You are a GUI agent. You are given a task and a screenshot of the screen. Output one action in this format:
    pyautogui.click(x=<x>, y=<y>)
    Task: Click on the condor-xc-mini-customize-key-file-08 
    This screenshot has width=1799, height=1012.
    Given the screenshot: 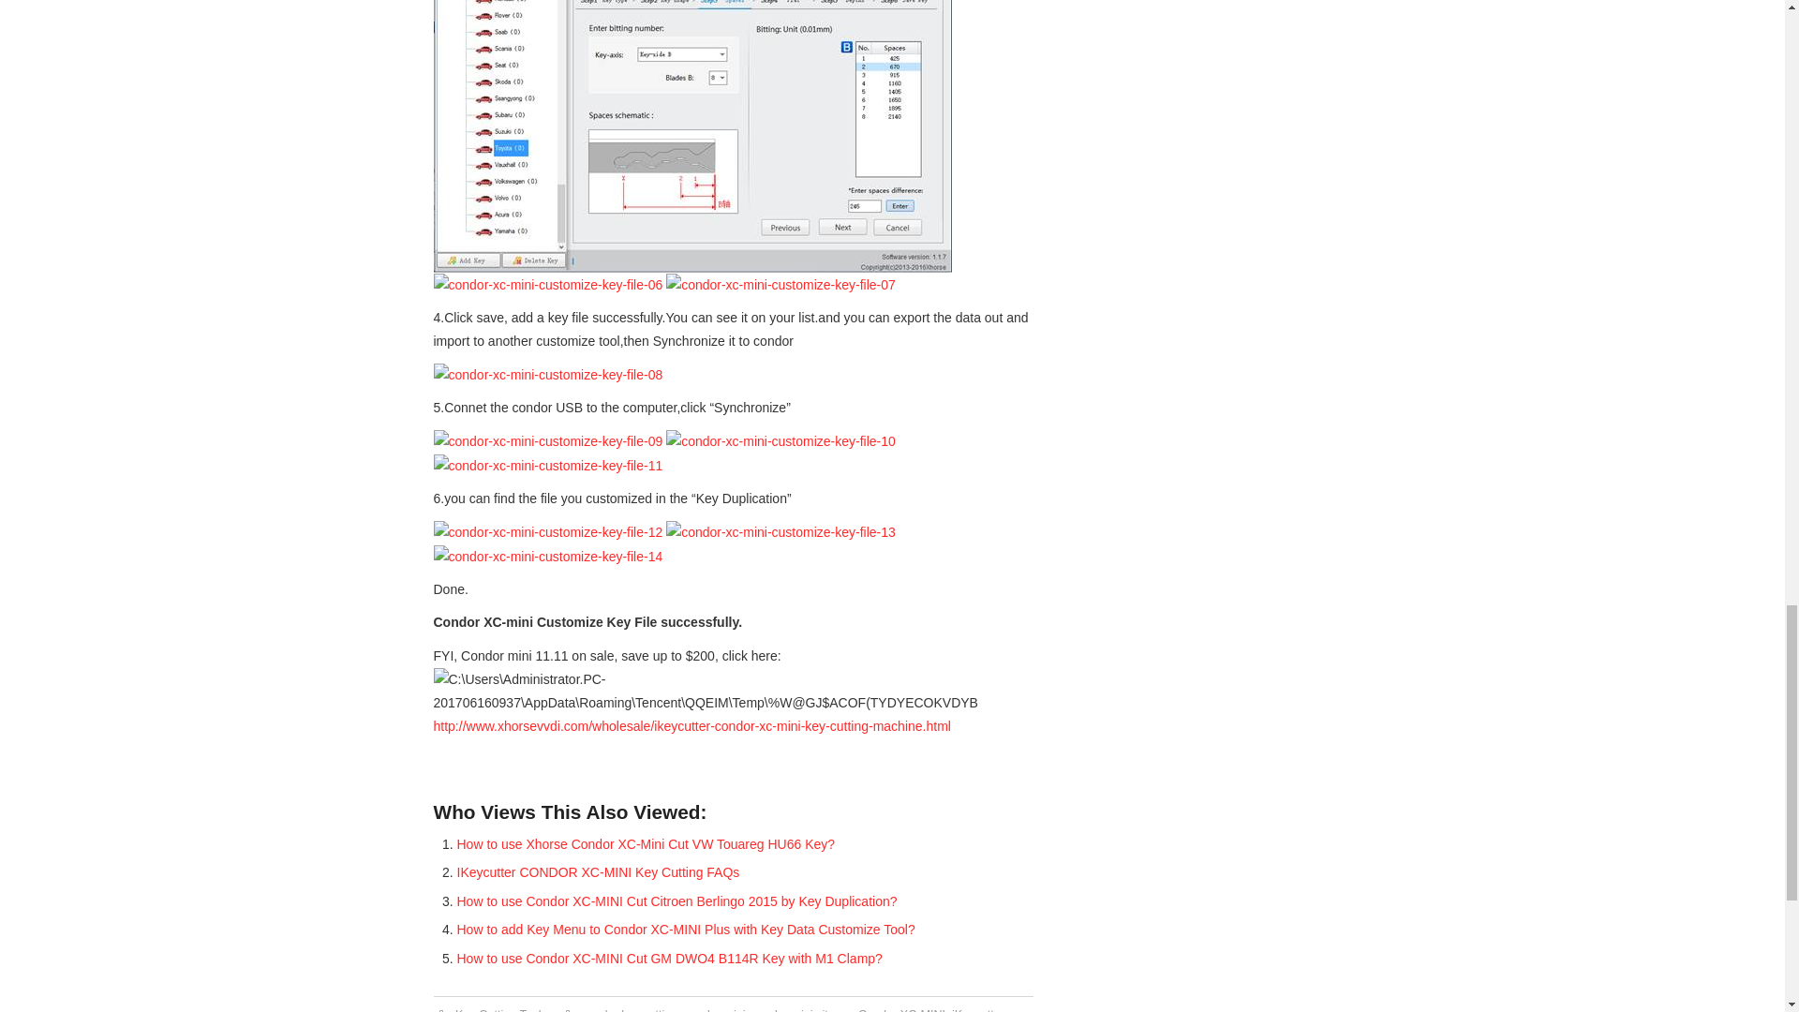 What is the action you would take?
    pyautogui.click(x=547, y=375)
    